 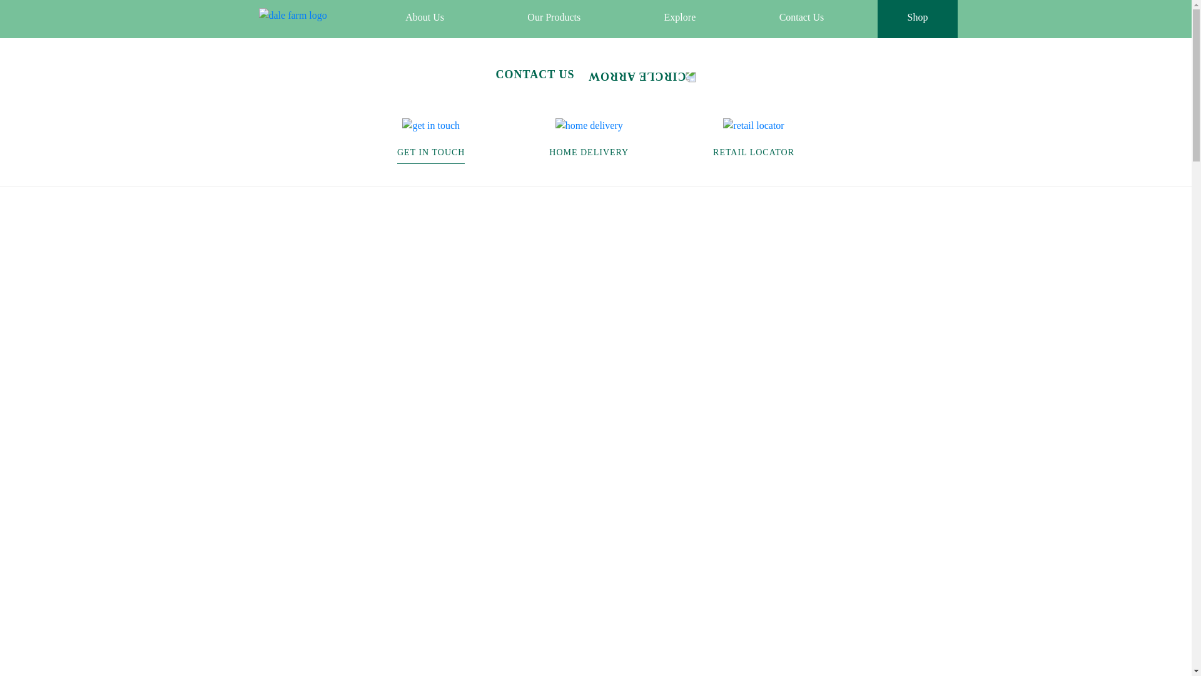 I want to click on GET IN TOUCH, so click(x=431, y=156).